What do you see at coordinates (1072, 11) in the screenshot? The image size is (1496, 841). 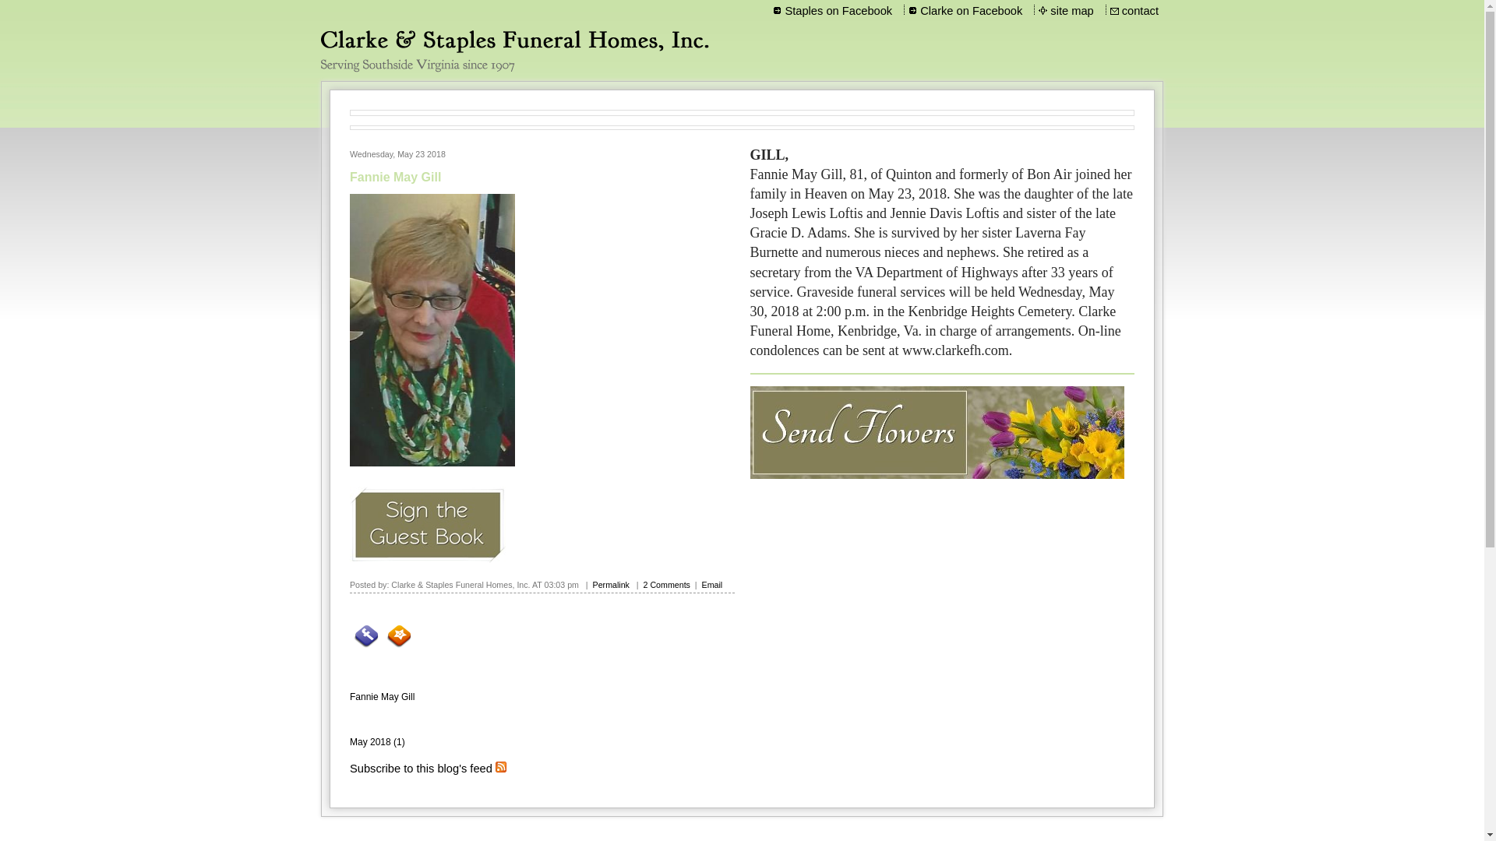 I see `site map` at bounding box center [1072, 11].